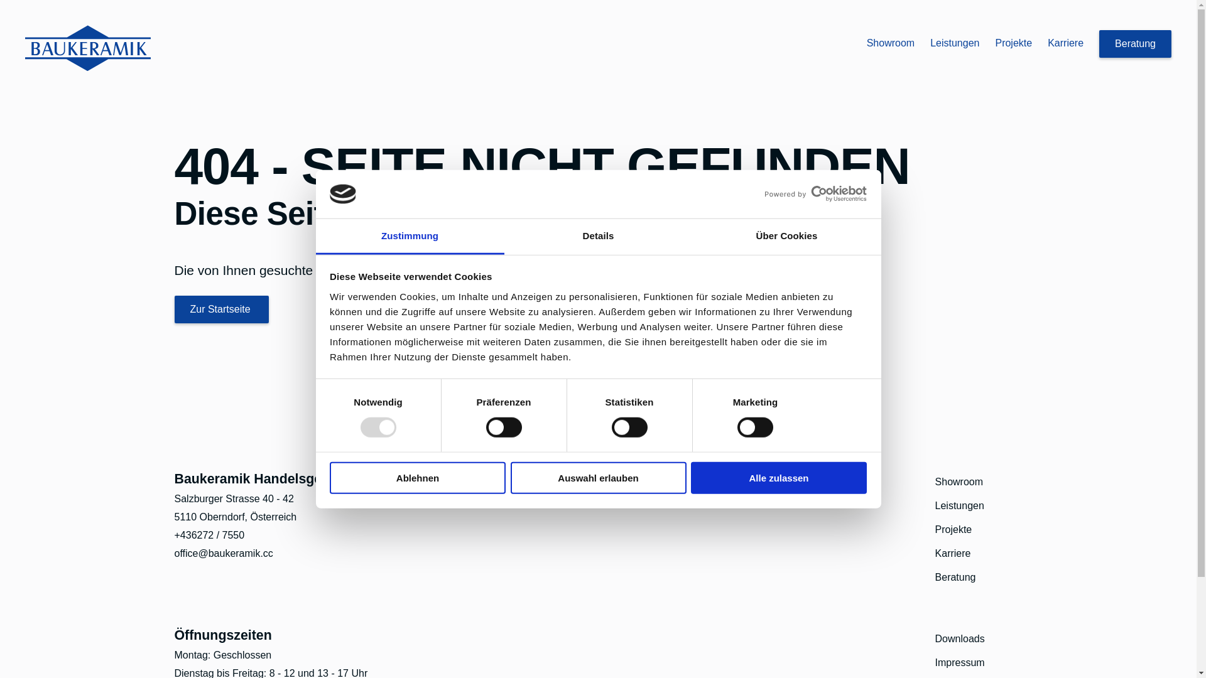 Image resolution: width=1206 pixels, height=678 pixels. I want to click on Projekte, so click(953, 530).